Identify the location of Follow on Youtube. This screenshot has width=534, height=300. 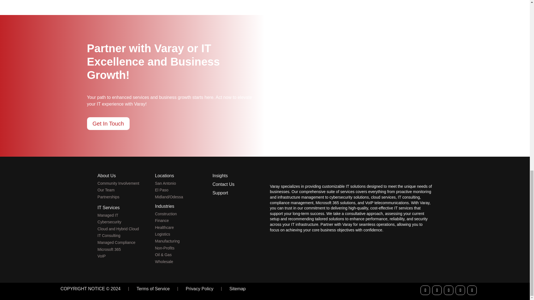
(460, 290).